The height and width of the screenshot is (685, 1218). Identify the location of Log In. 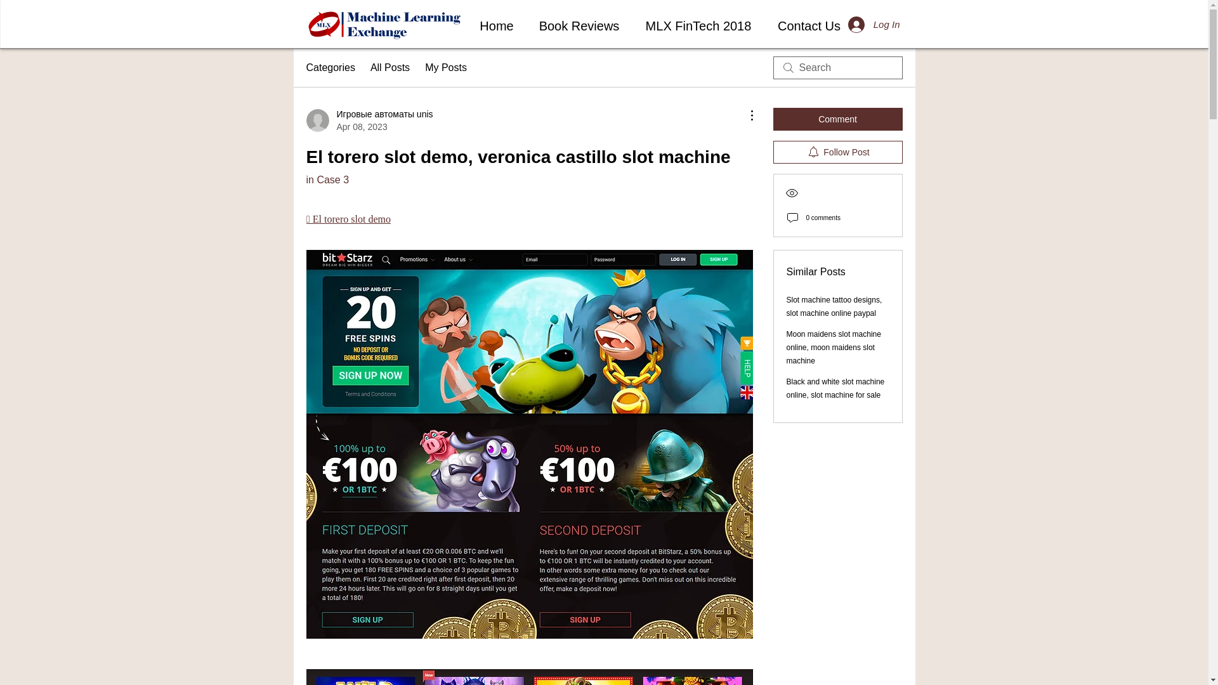
(874, 25).